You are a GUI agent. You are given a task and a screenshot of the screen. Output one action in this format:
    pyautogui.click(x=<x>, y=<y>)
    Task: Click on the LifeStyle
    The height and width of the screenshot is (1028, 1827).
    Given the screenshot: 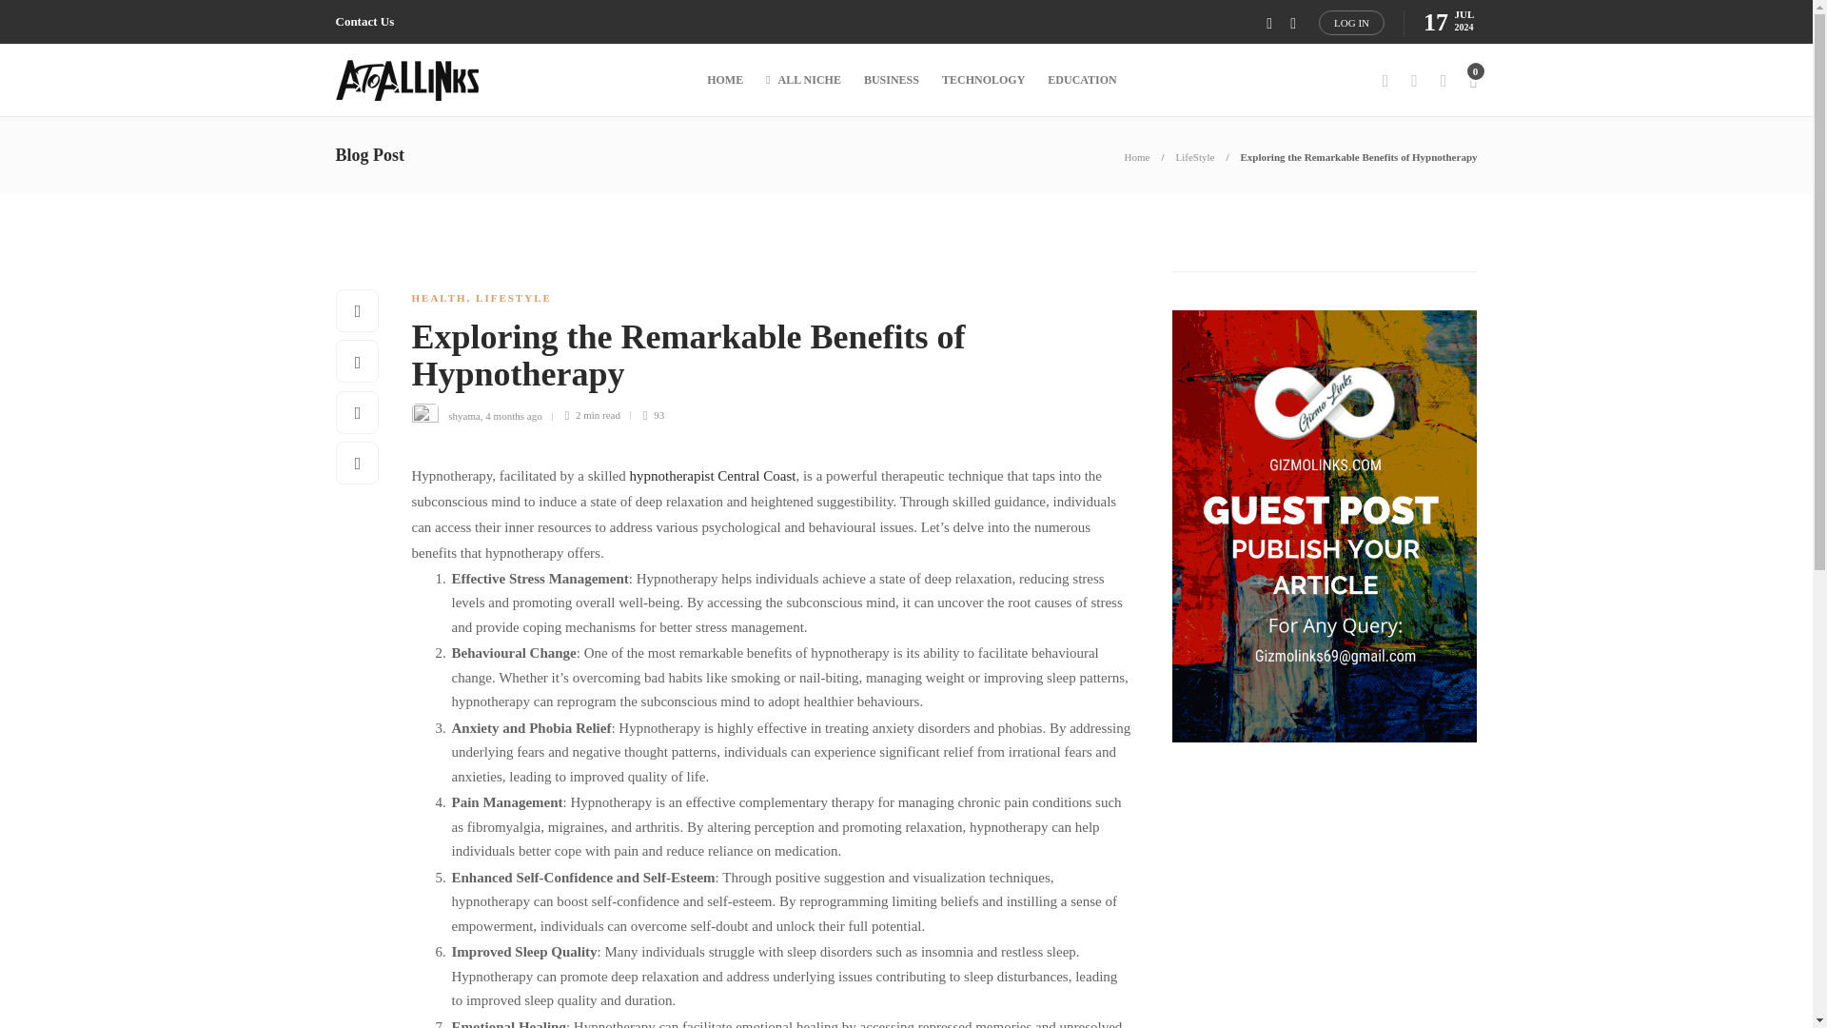 What is the action you would take?
    pyautogui.click(x=1194, y=156)
    